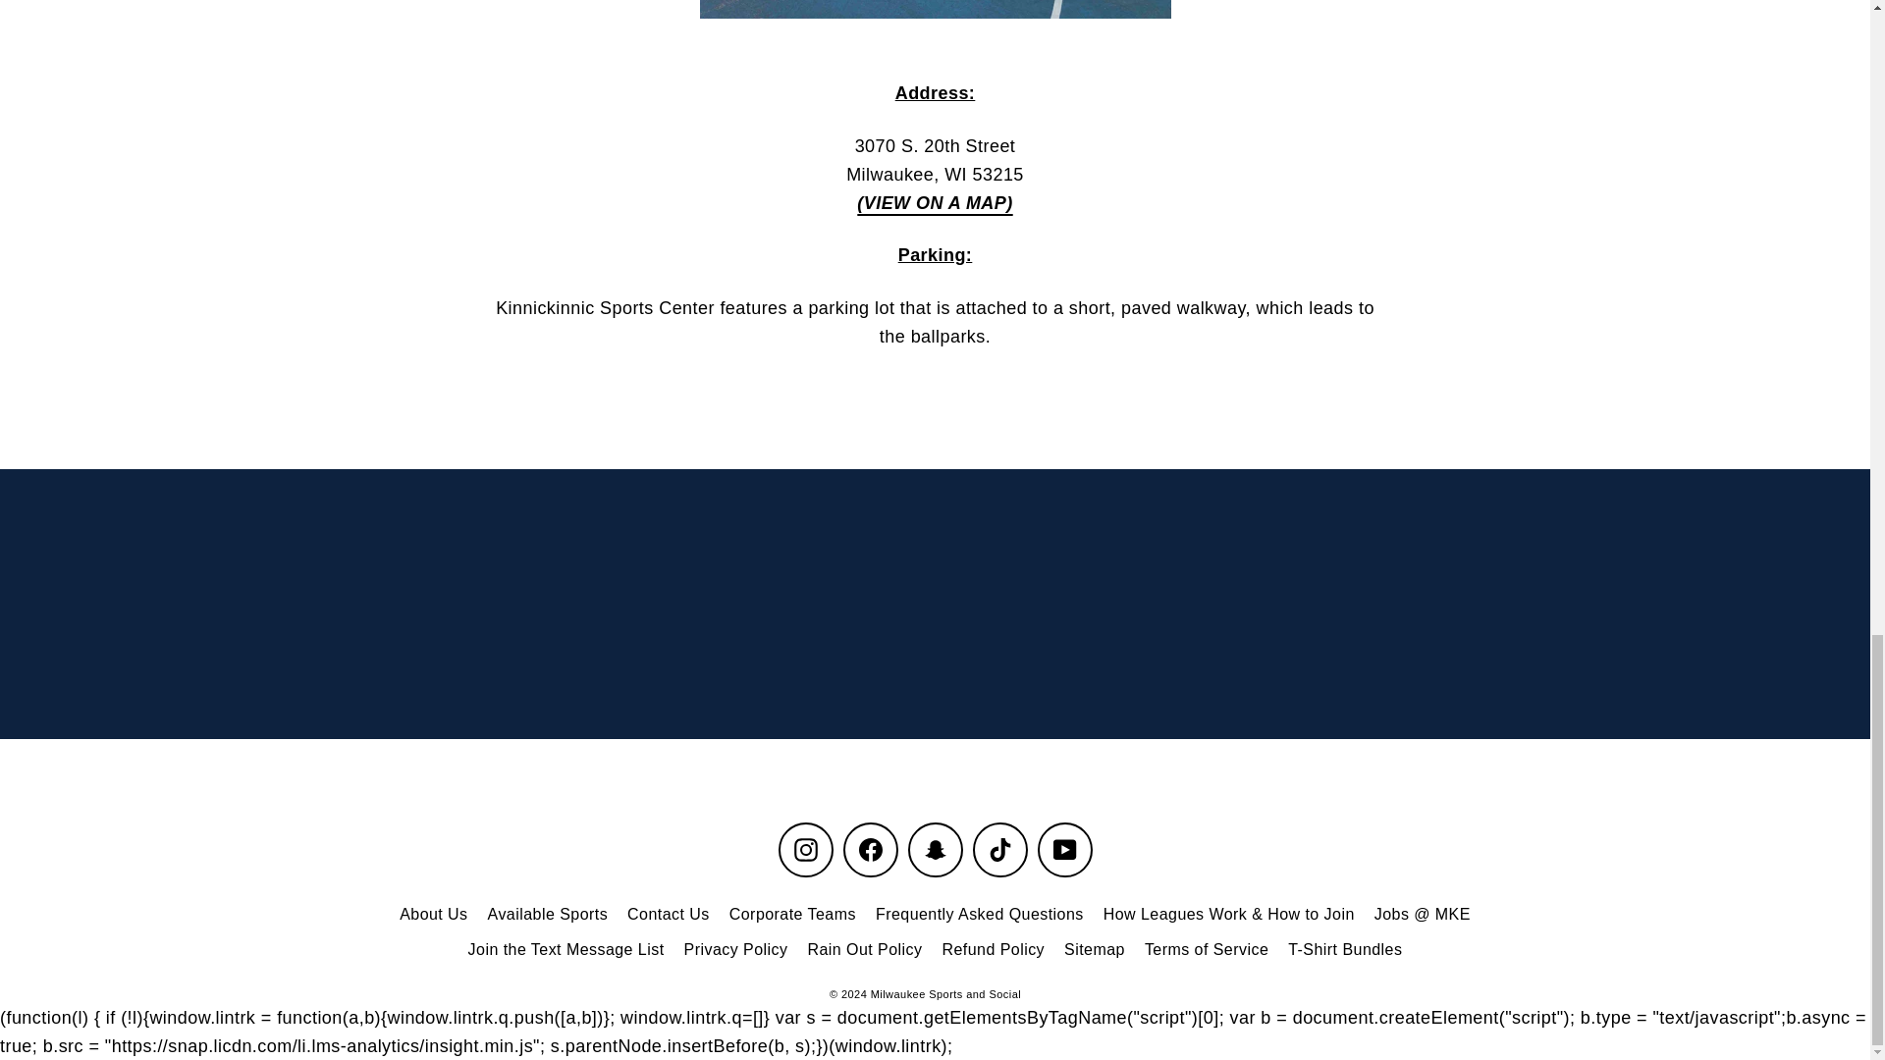  What do you see at coordinates (999, 850) in the screenshot?
I see `Milwaukee Sports and Social on TikTok` at bounding box center [999, 850].